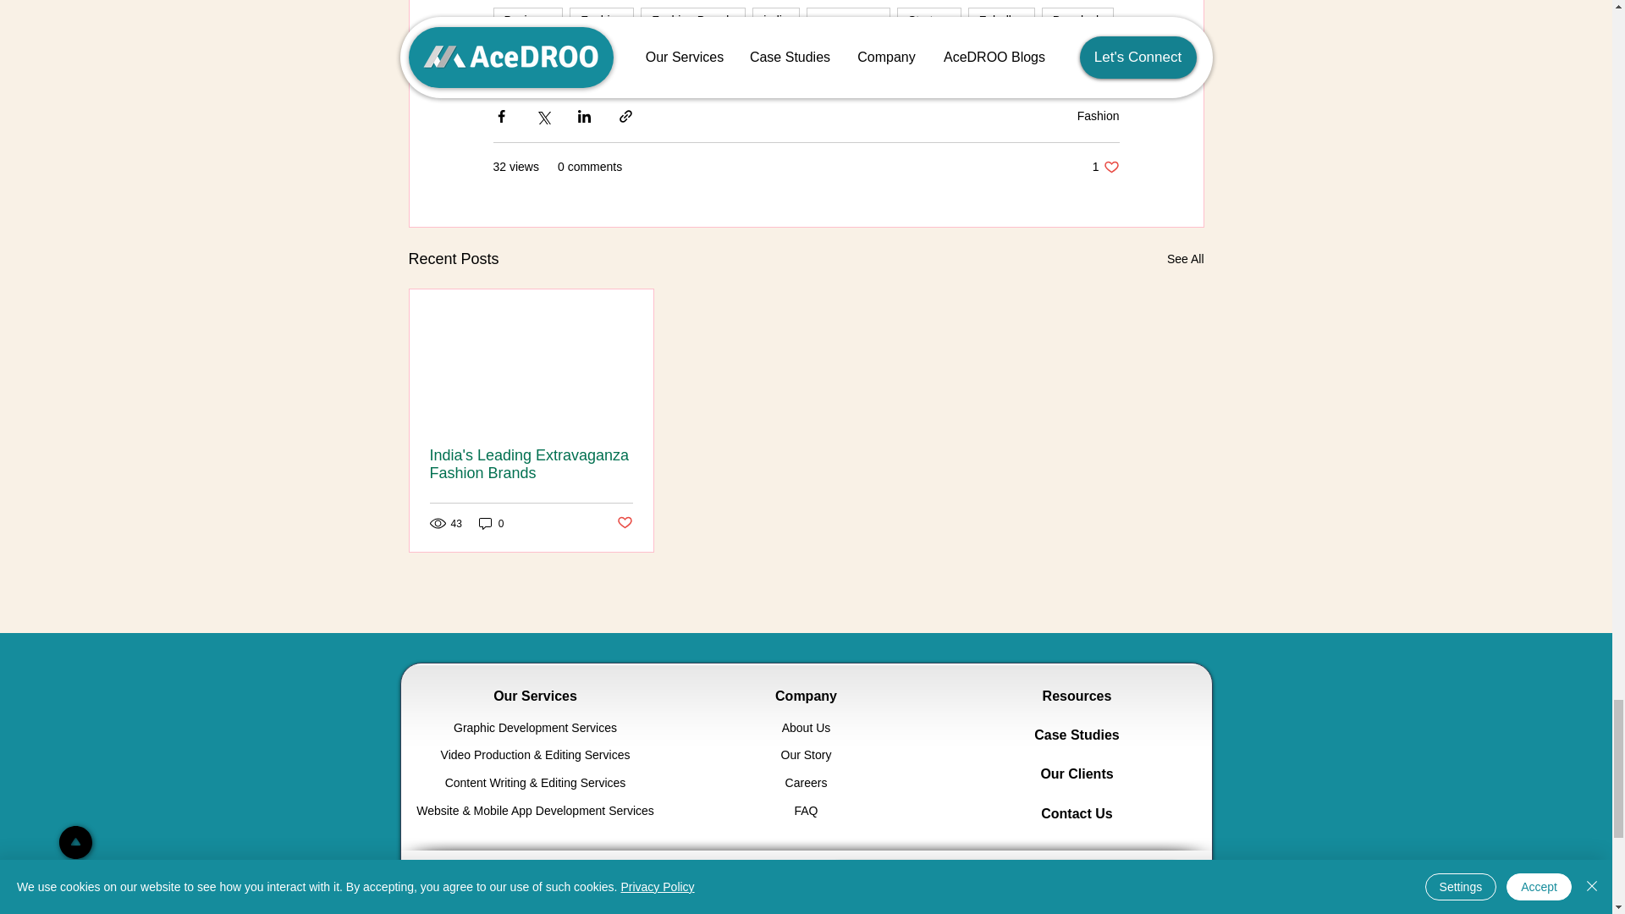  I want to click on Business, so click(526, 19).